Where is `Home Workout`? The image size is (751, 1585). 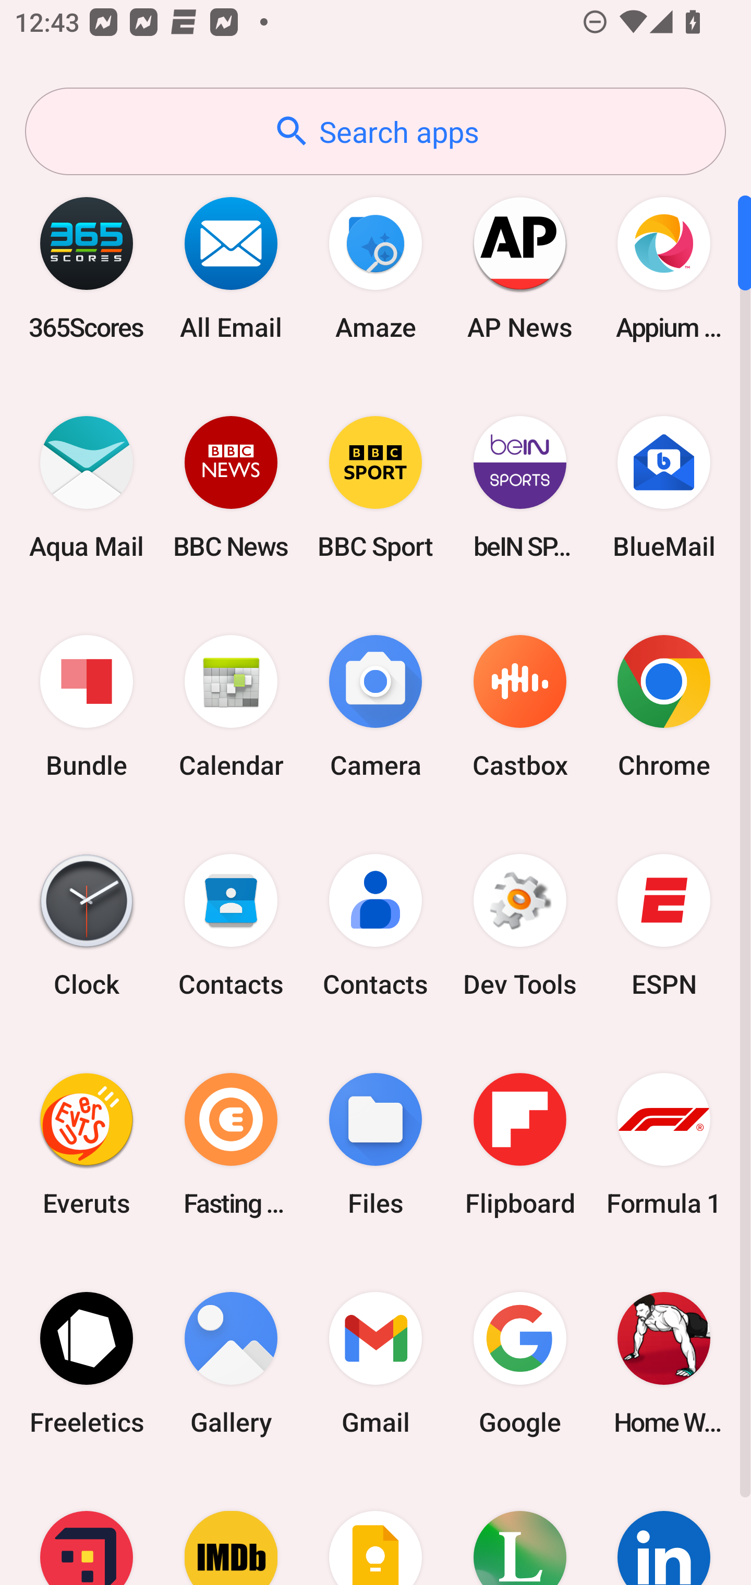 Home Workout is located at coordinates (664, 1363).